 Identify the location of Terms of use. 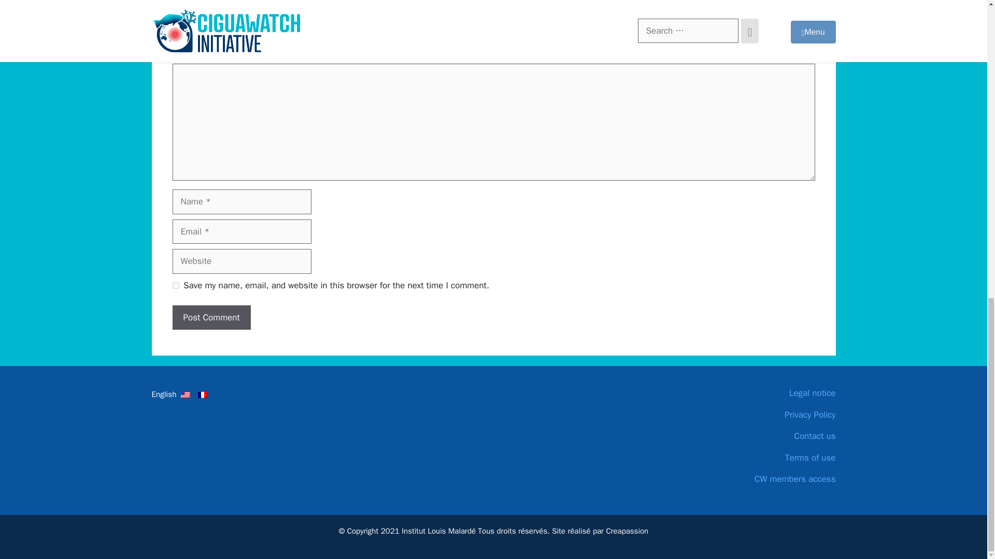
(758, 458).